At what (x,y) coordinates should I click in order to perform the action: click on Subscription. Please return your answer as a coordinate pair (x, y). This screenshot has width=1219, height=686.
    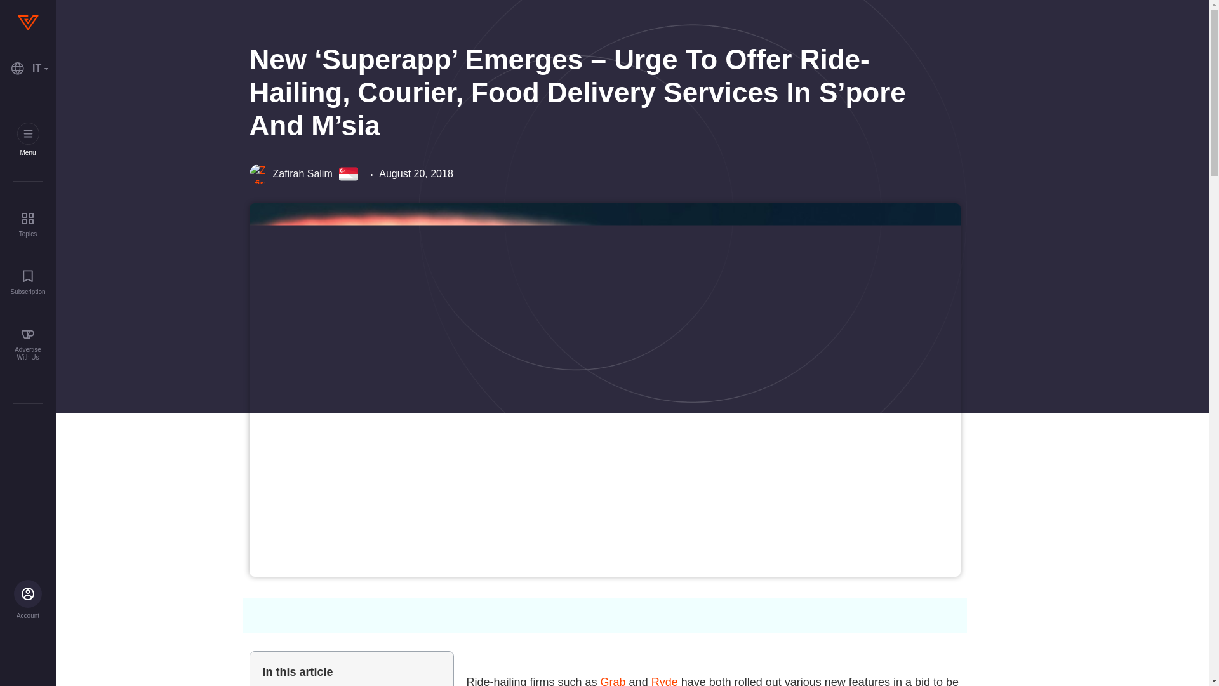
    Looking at the image, I should click on (28, 282).